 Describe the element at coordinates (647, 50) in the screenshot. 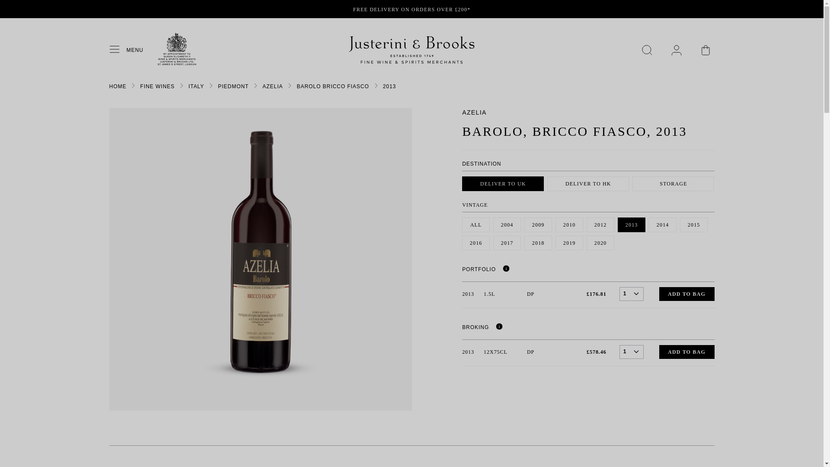

I see `Search` at that location.